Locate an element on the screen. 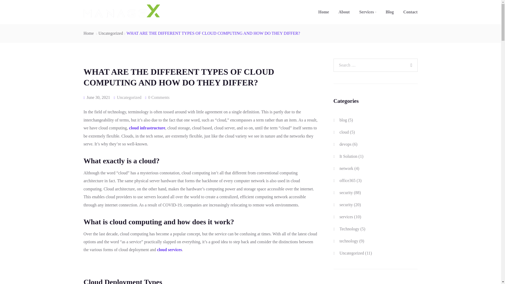  security is located at coordinates (346, 192).